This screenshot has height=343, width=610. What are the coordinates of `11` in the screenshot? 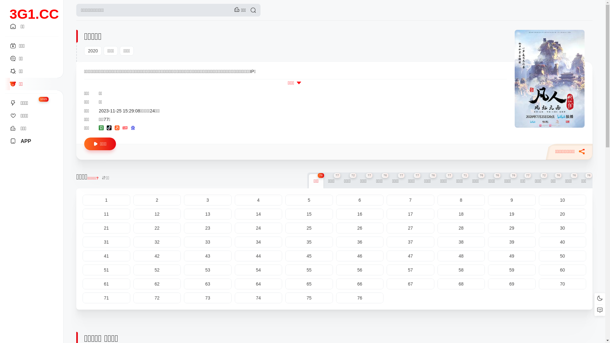 It's located at (106, 214).